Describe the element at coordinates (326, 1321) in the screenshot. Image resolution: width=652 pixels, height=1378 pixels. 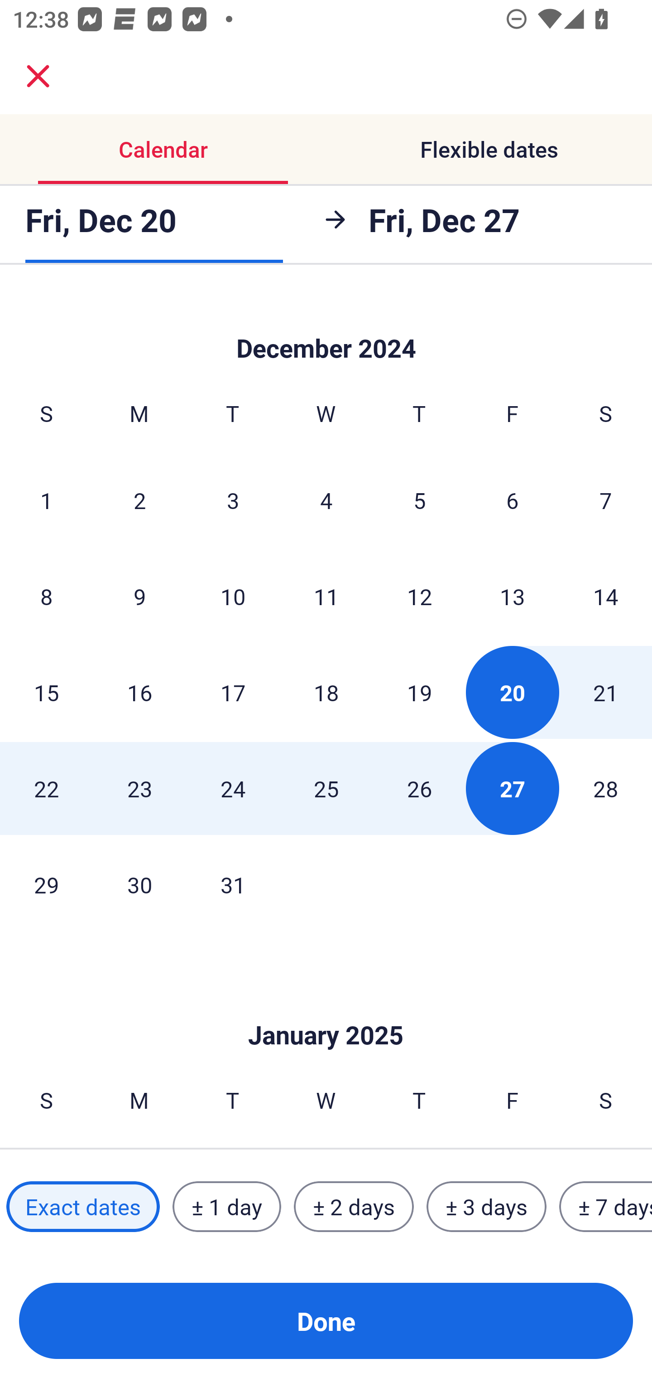
I see `Done` at that location.